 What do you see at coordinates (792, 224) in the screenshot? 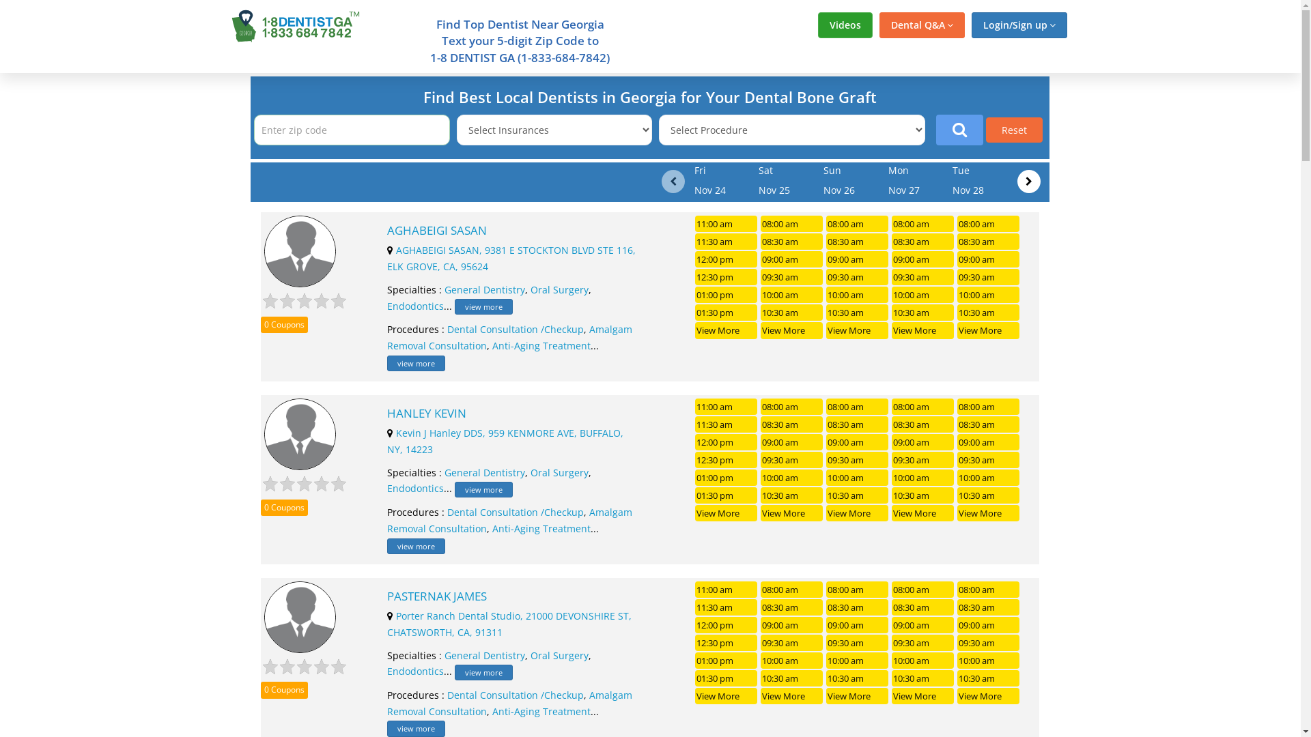
I see `08:00 am` at bounding box center [792, 224].